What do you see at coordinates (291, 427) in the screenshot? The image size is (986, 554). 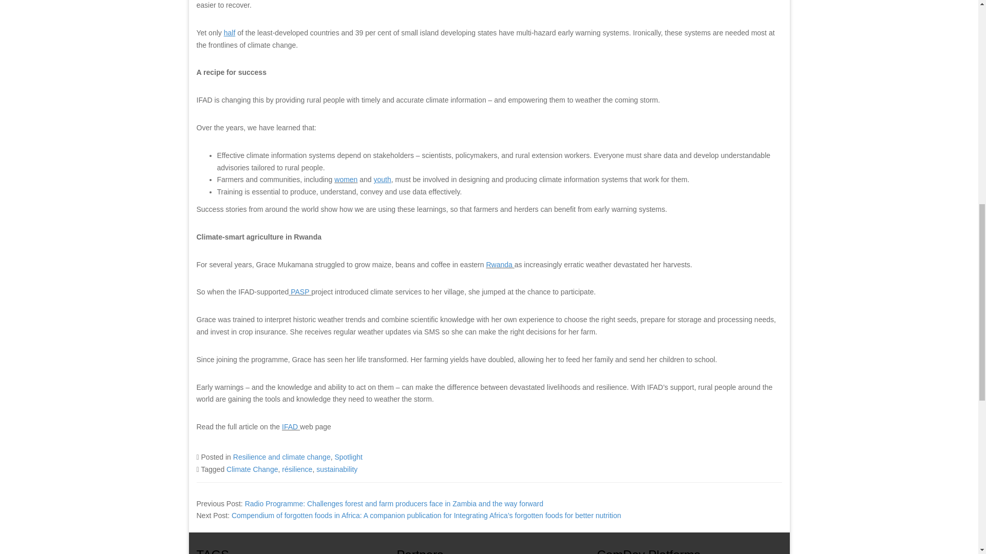 I see `IFAD ` at bounding box center [291, 427].